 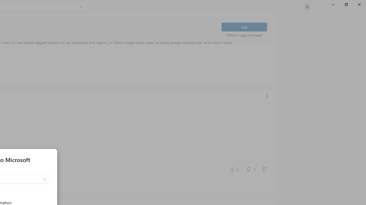 I want to click on Yes, this was helpful. 2 votes., so click(x=233, y=169).